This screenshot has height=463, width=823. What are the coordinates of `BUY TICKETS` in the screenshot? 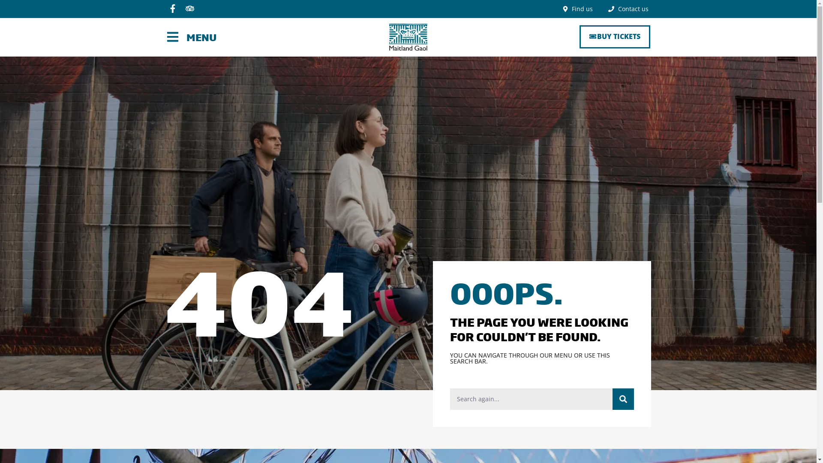 It's located at (615, 37).